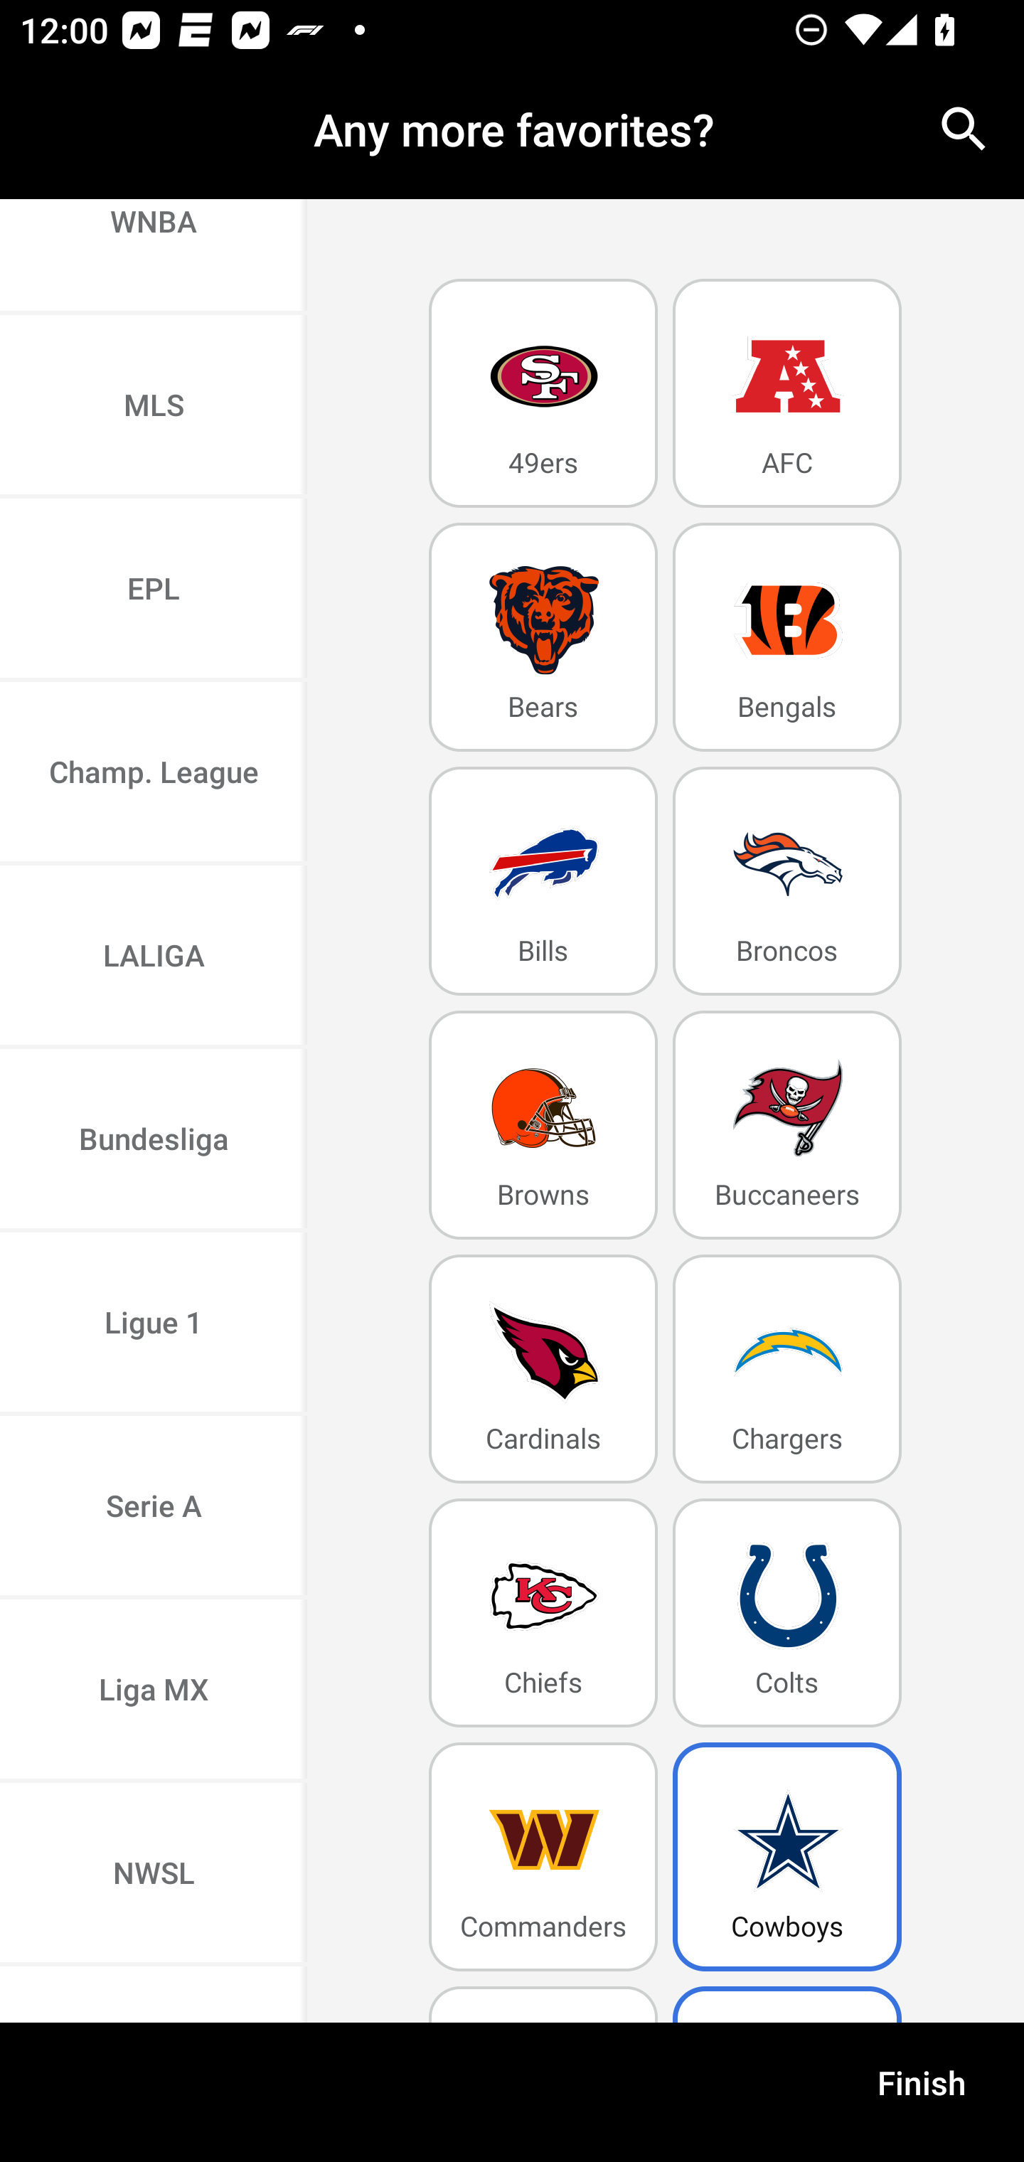  What do you see at coordinates (787, 393) in the screenshot?
I see `AFC` at bounding box center [787, 393].